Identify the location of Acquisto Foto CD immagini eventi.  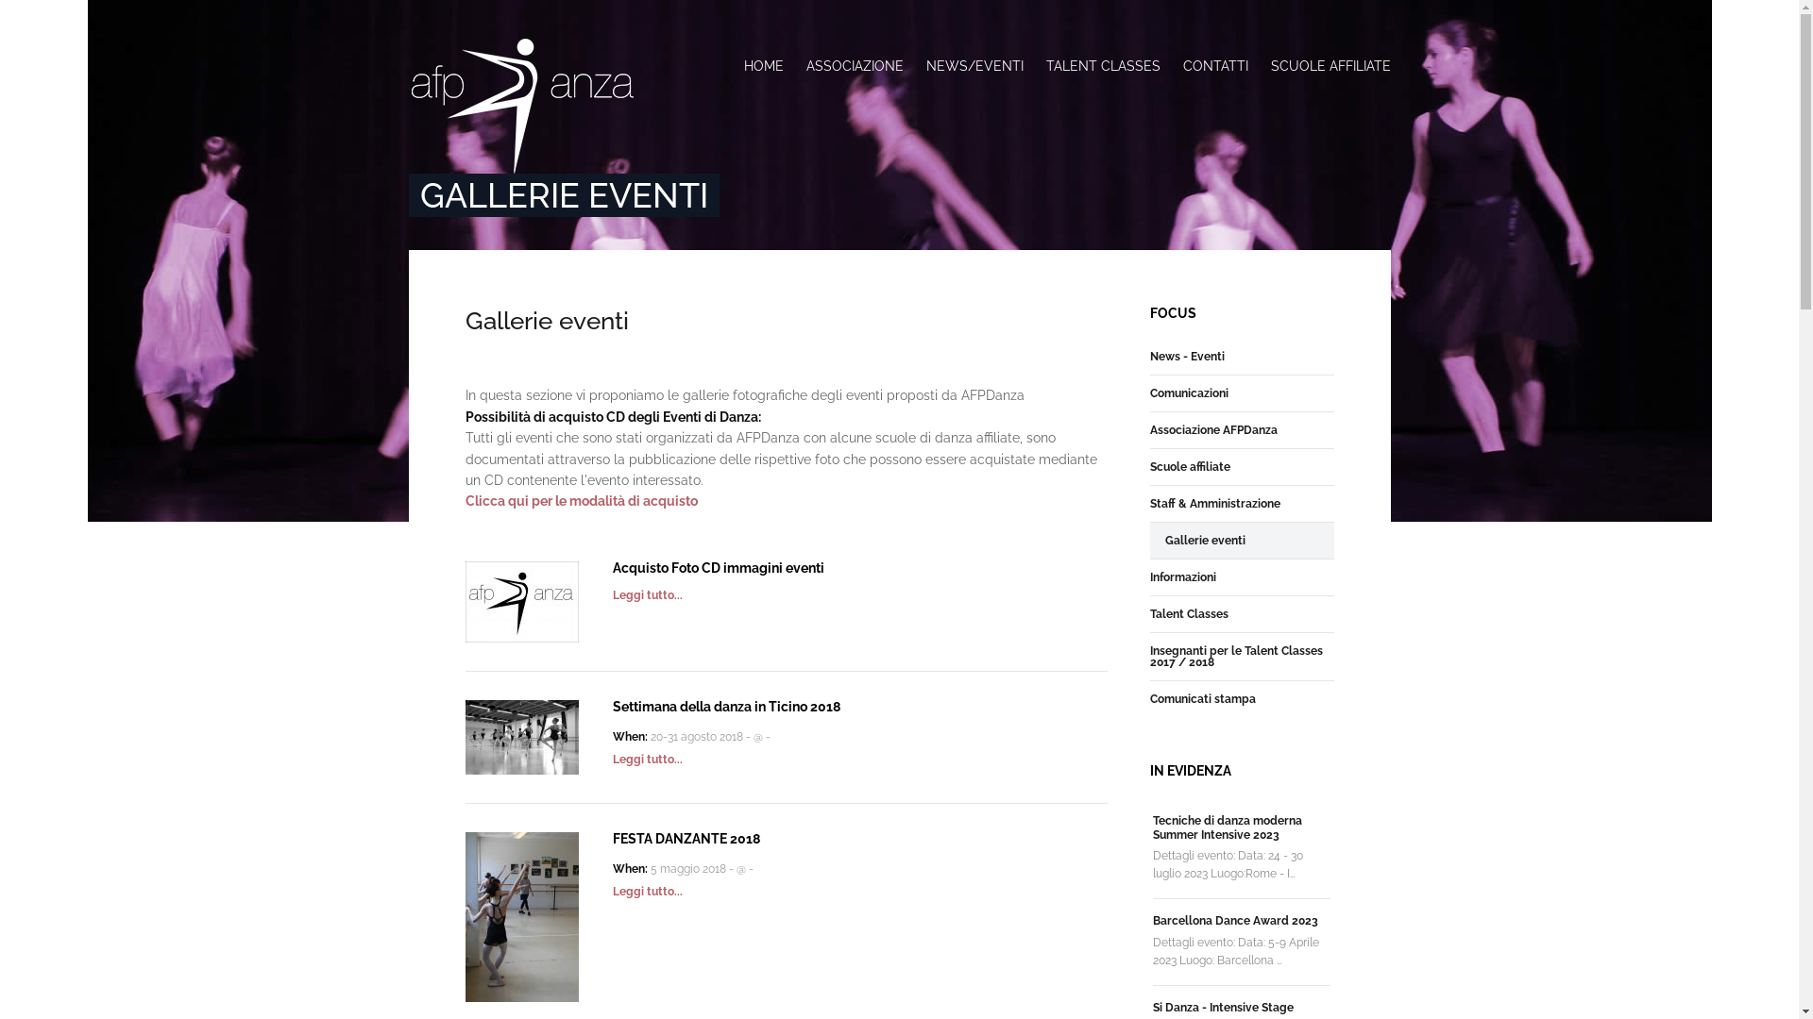
(718, 568).